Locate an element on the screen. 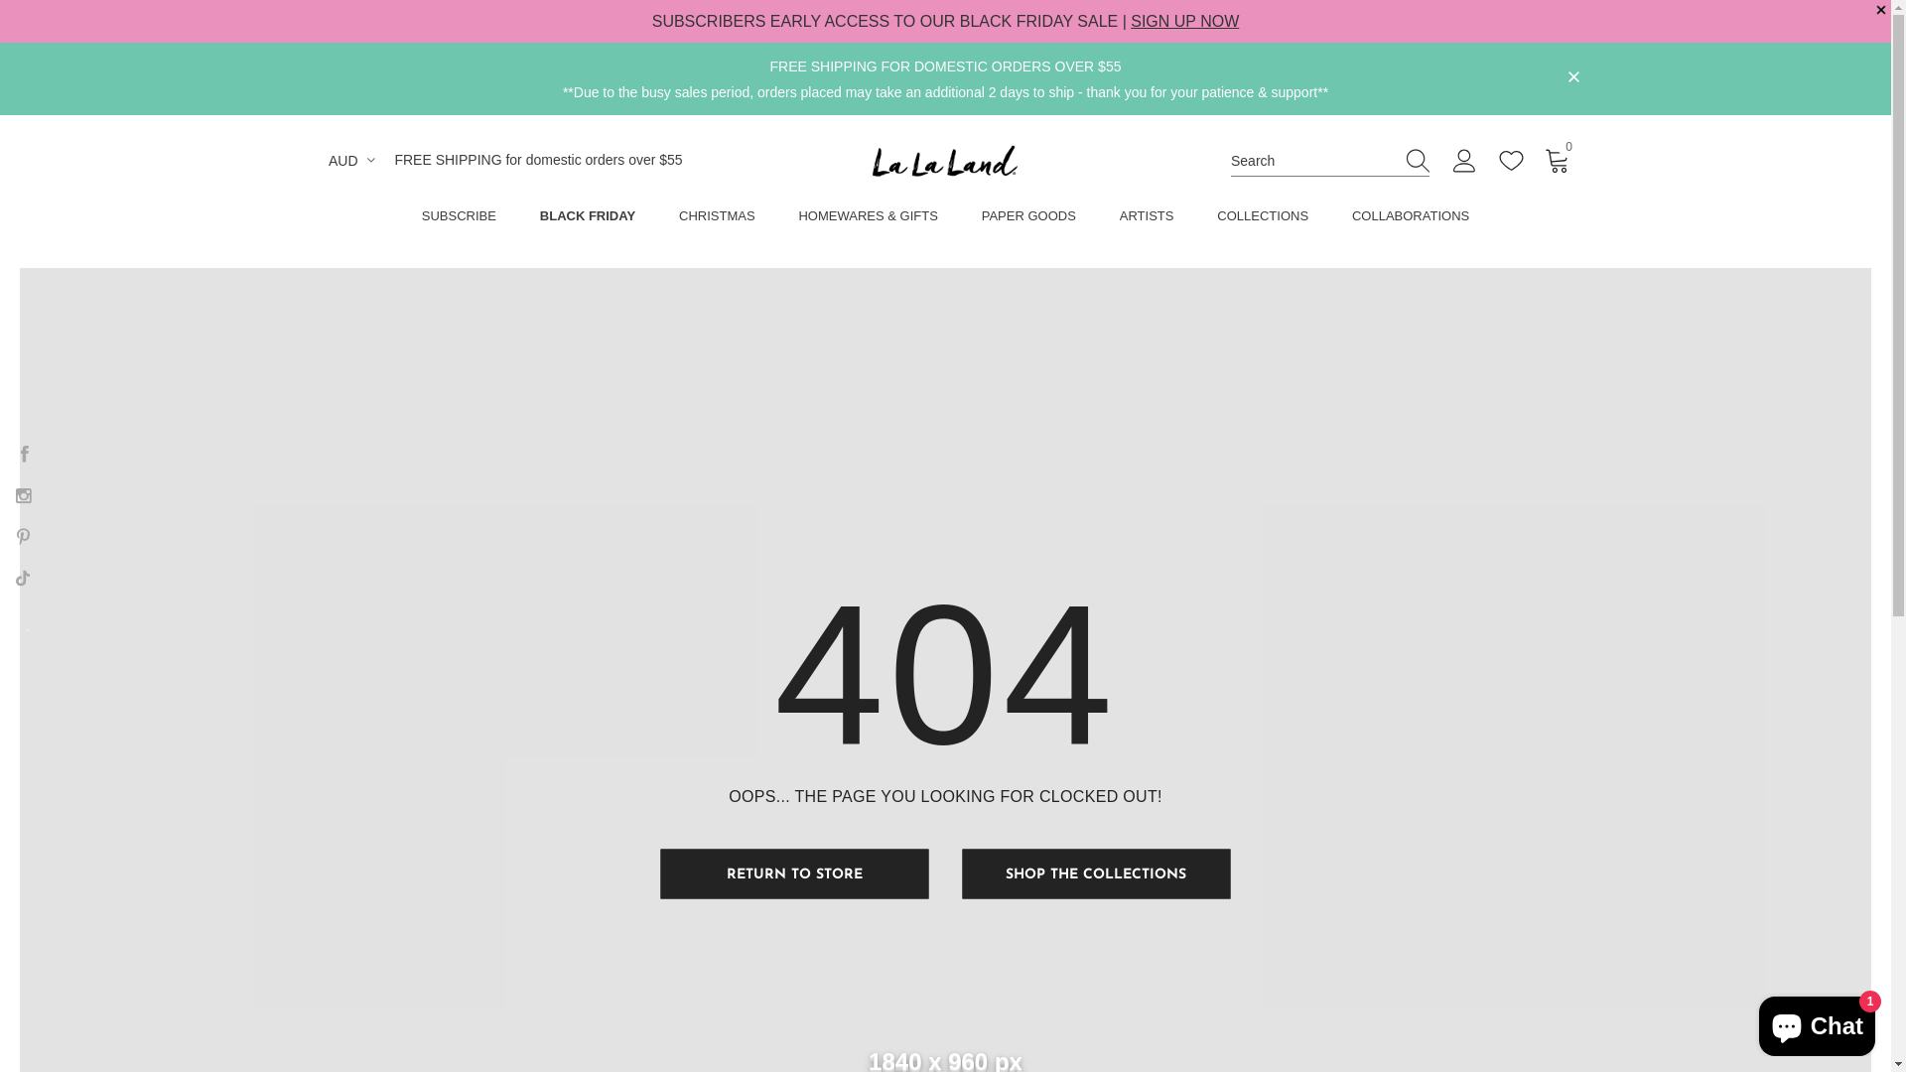 The width and height of the screenshot is (1906, 1072). SUBSCRIBE is located at coordinates (459, 220).